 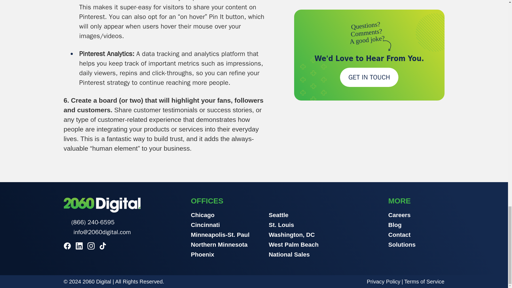 I want to click on Blog, so click(x=402, y=226).